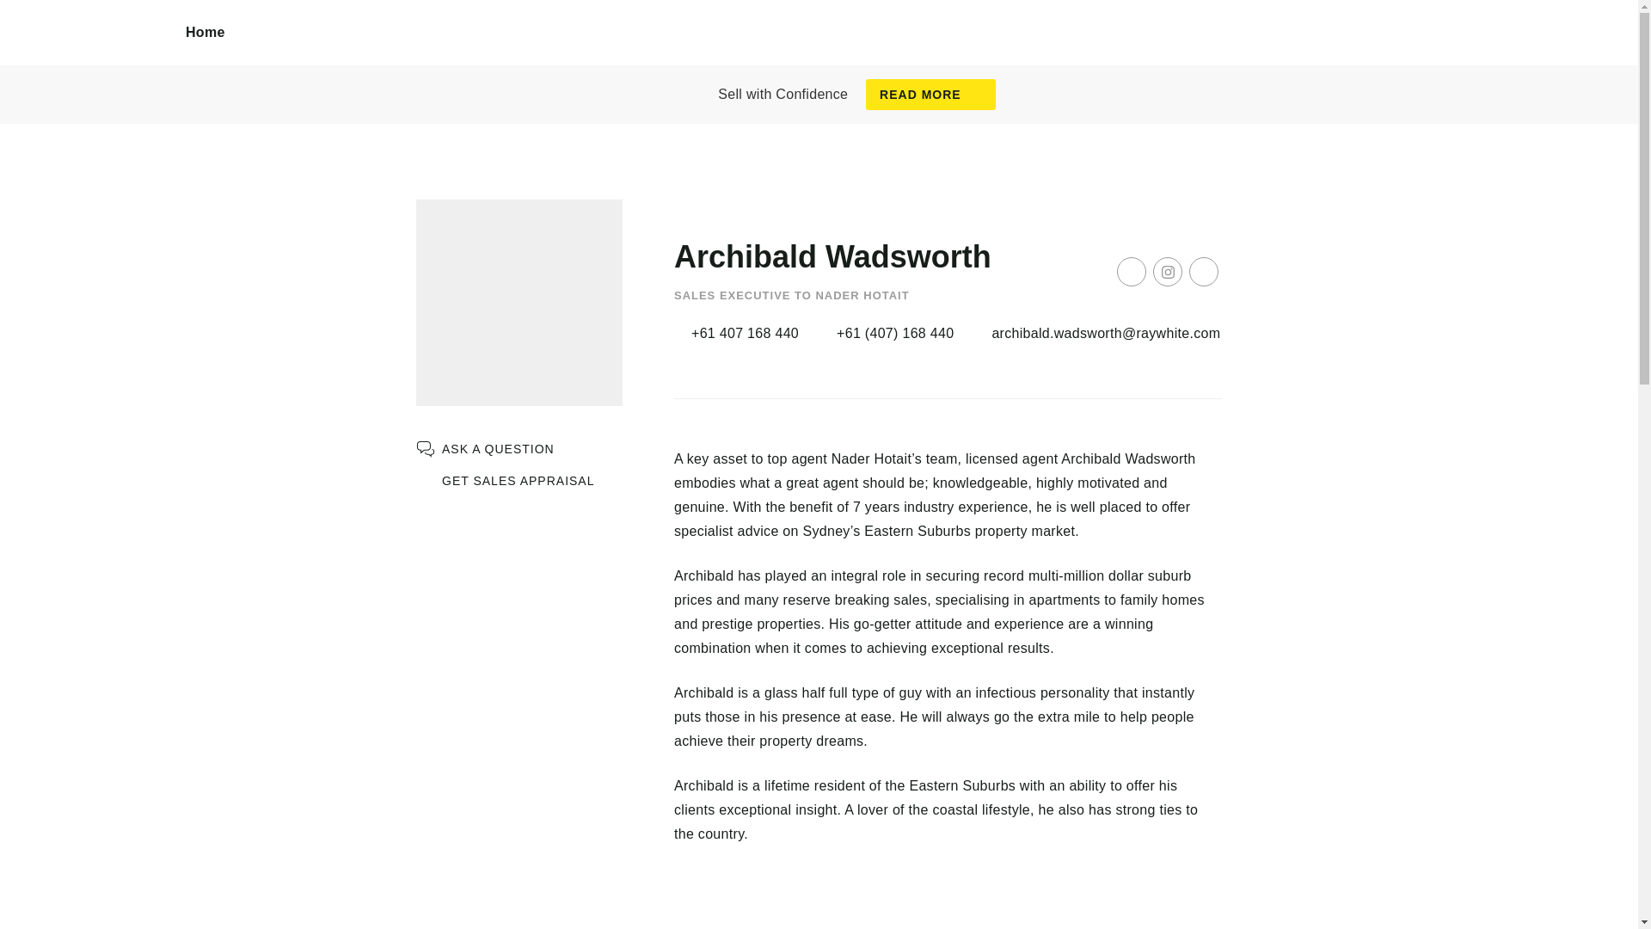 The height and width of the screenshot is (929, 1651). I want to click on ASK A QUESTION, so click(485, 449).